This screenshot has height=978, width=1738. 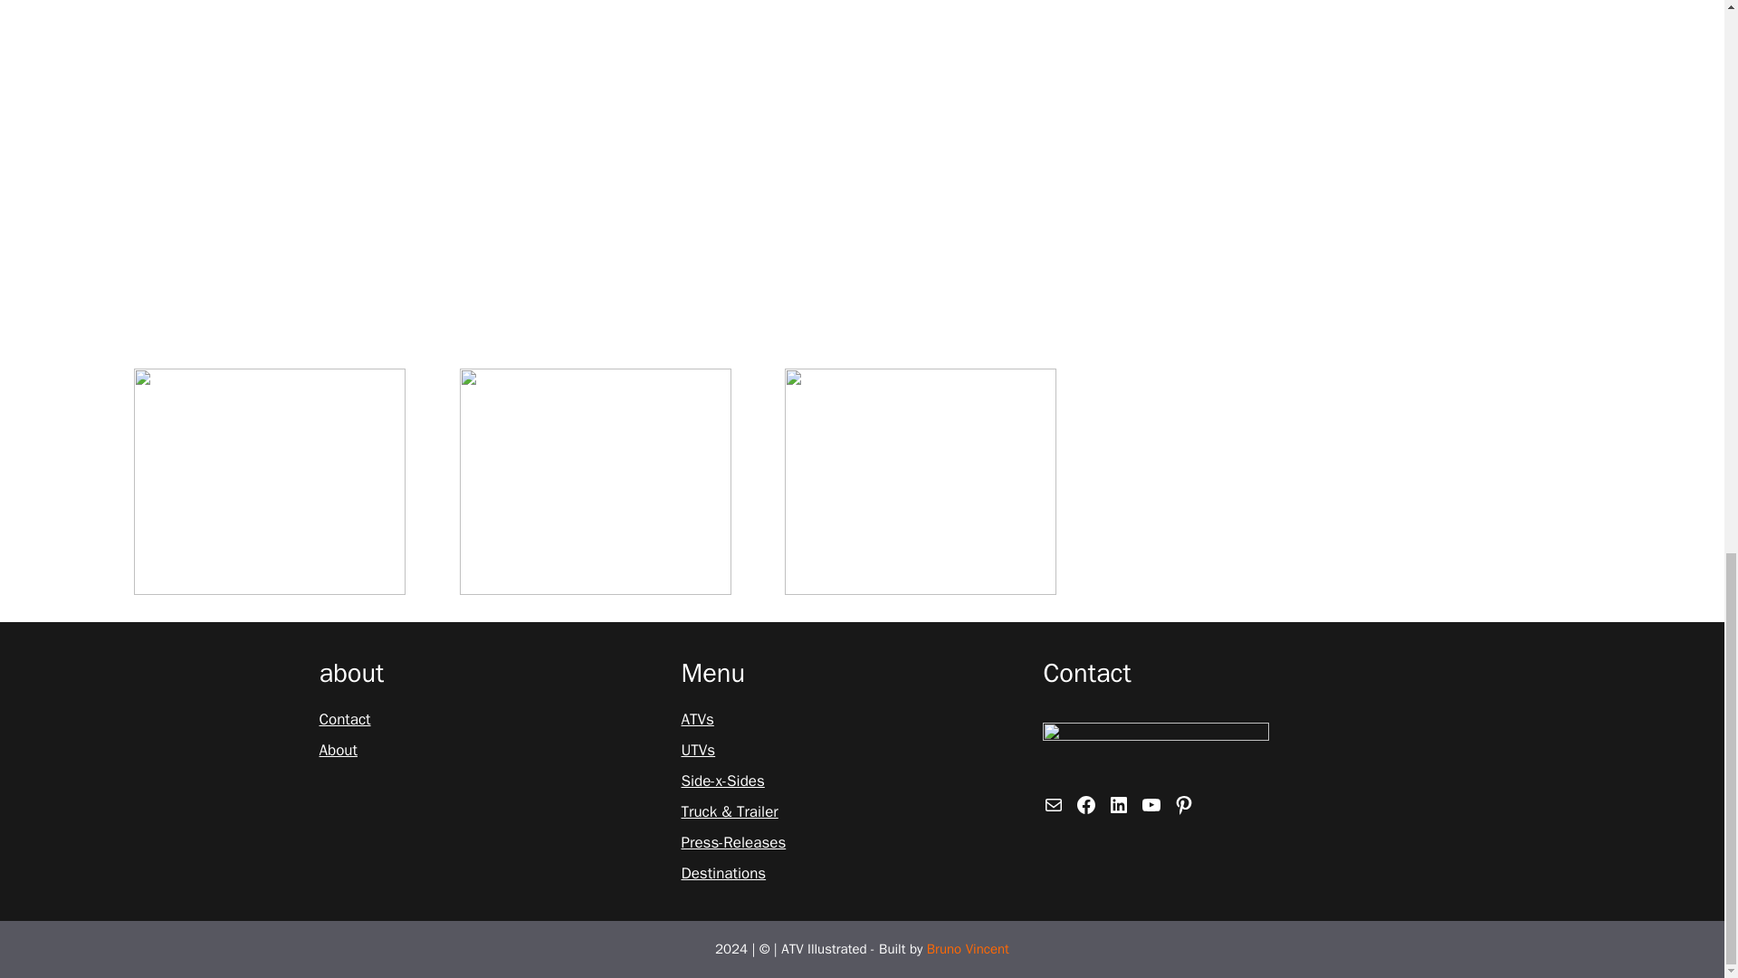 I want to click on About, so click(x=337, y=751).